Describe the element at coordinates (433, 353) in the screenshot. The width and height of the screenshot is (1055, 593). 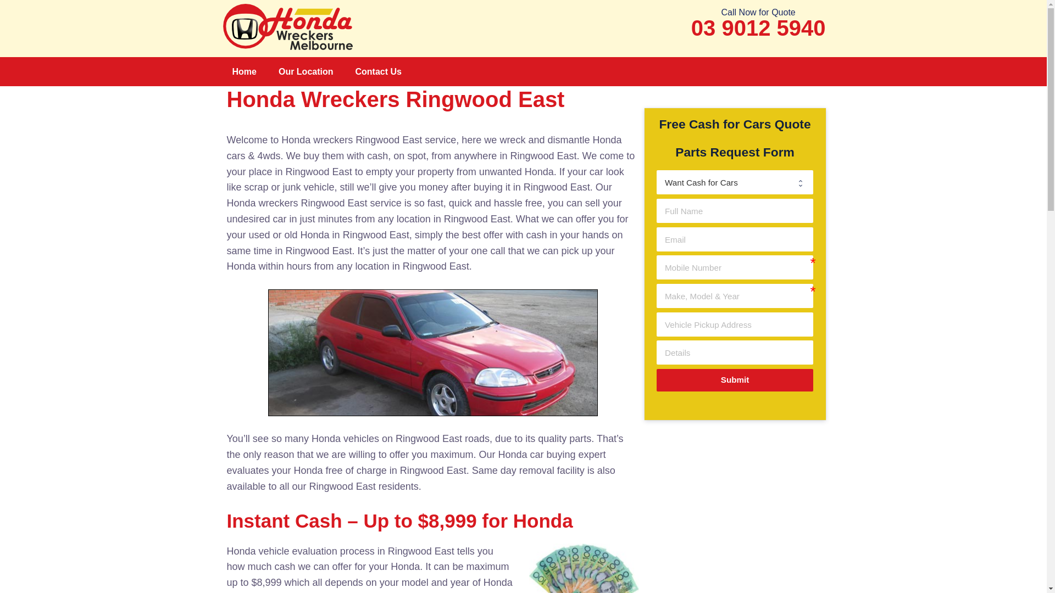
I see `honda wreckers Ringwood East` at that location.